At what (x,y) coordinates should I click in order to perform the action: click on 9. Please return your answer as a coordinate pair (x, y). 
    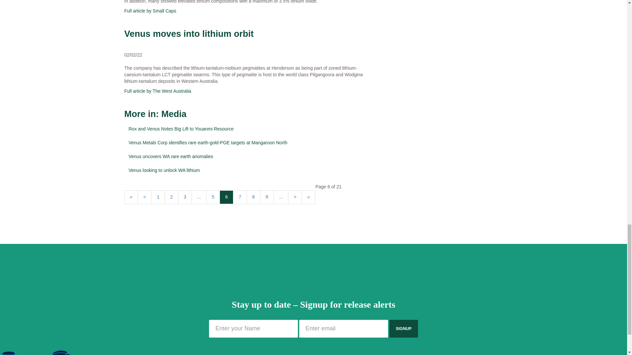
    Looking at the image, I should click on (267, 197).